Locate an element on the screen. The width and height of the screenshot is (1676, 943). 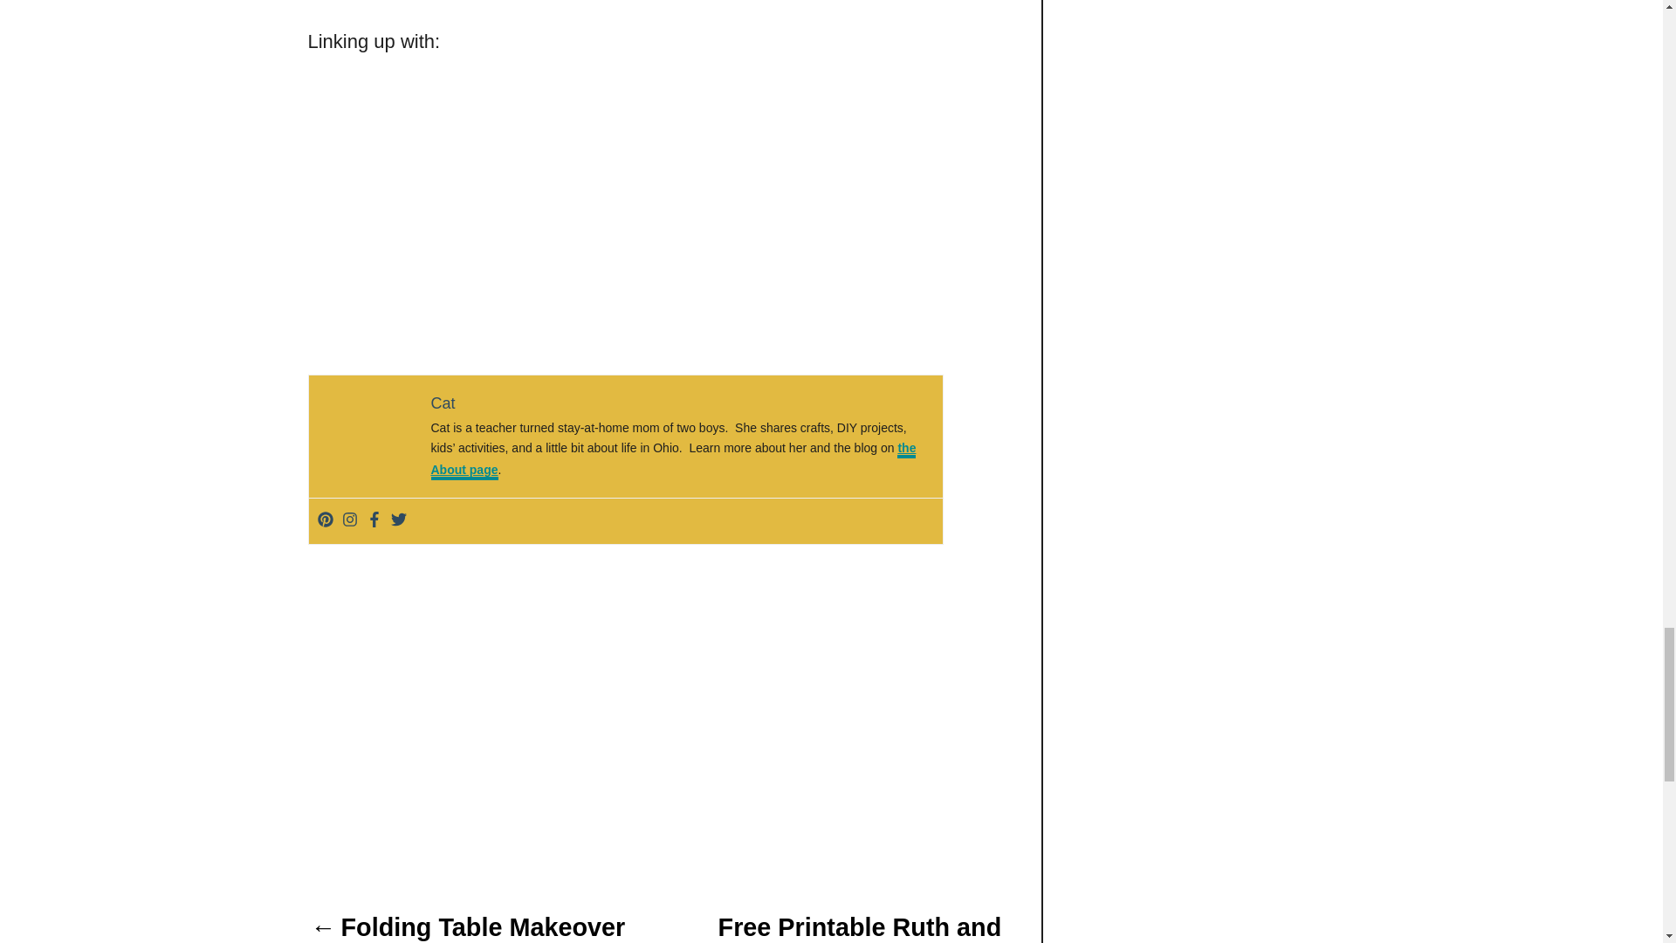
Free Printable Ruth and Naomi Activities is located at coordinates (859, 925).